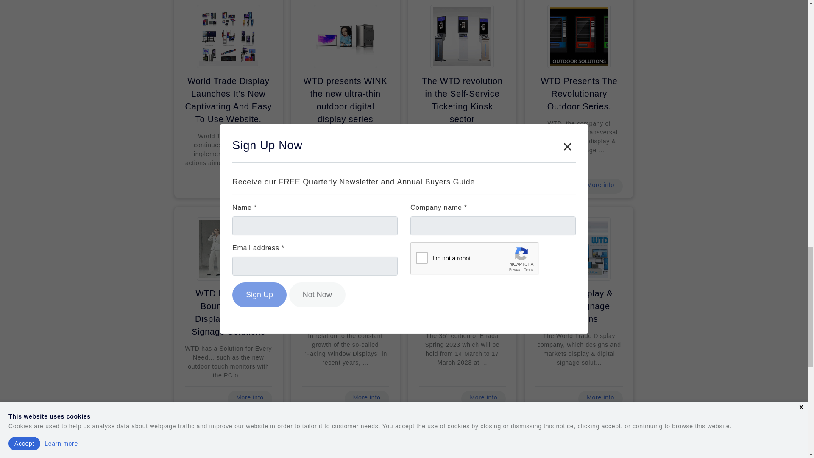 The image size is (814, 458). Describe the element at coordinates (483, 186) in the screenshot. I see `More info` at that location.